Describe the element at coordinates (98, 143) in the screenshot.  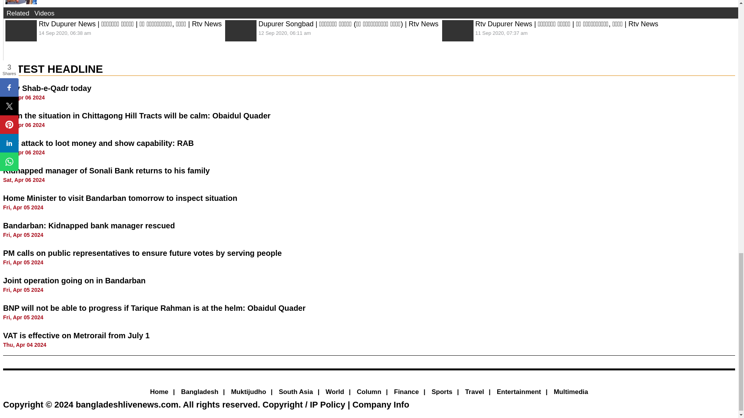
I see `KNF attack to loot money and show capability: RAB` at that location.